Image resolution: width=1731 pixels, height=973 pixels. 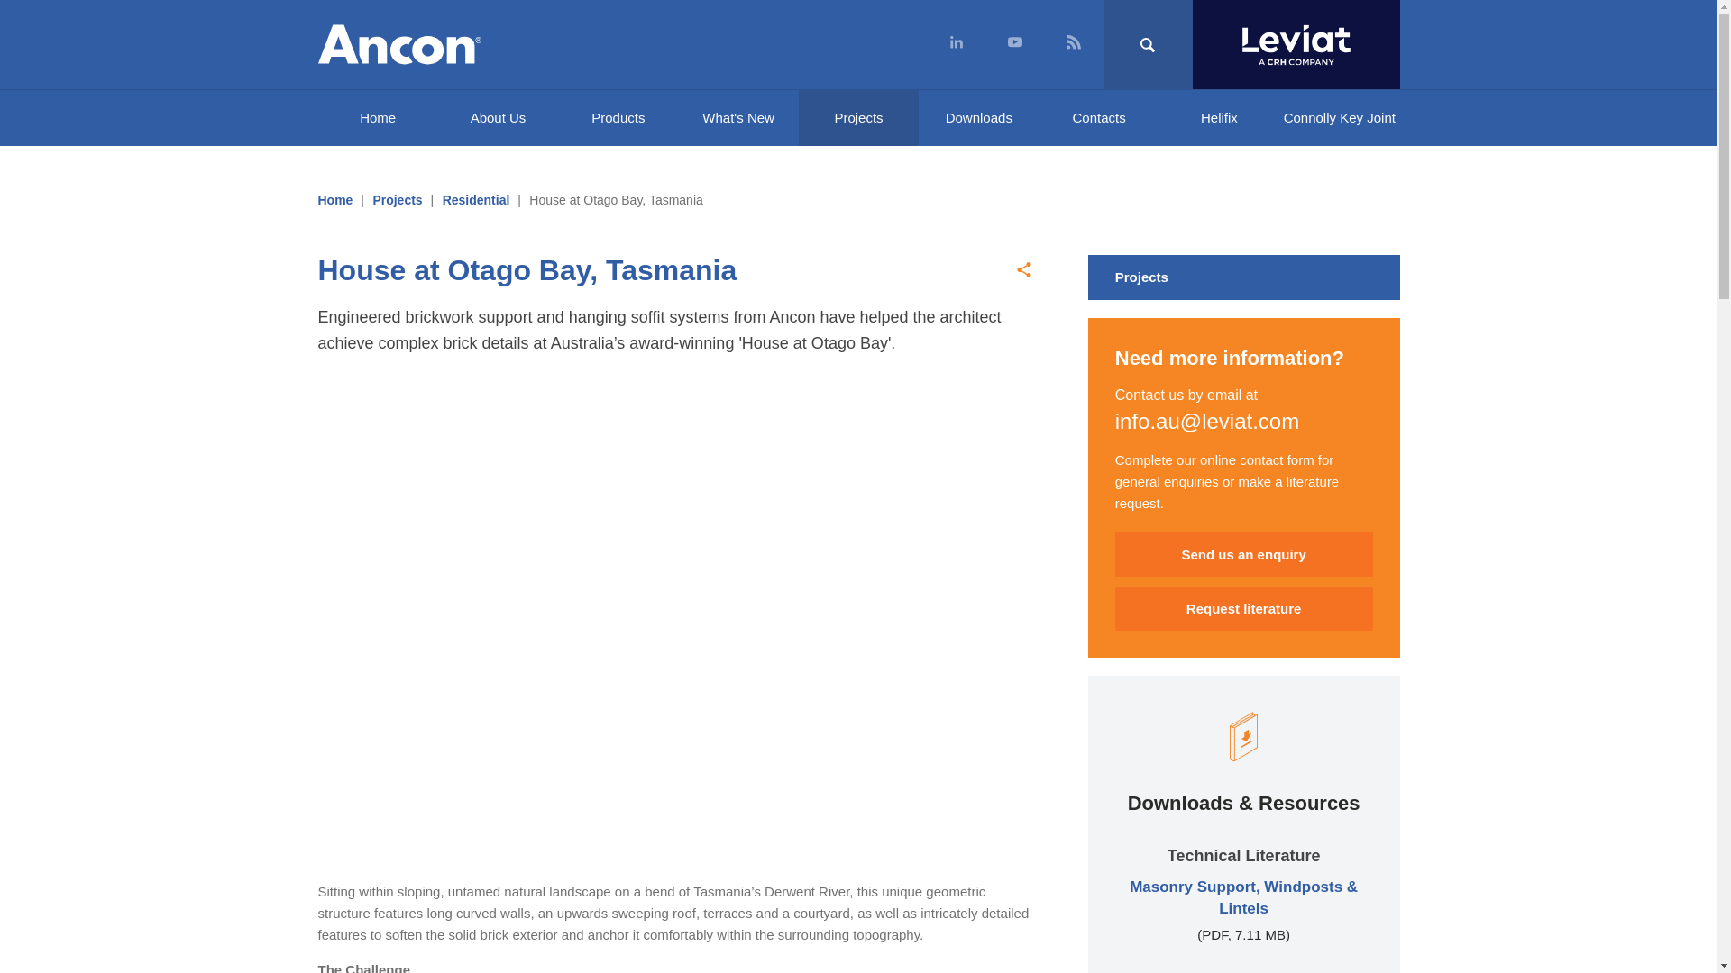 I want to click on Send us an enquiry, so click(x=1243, y=555).